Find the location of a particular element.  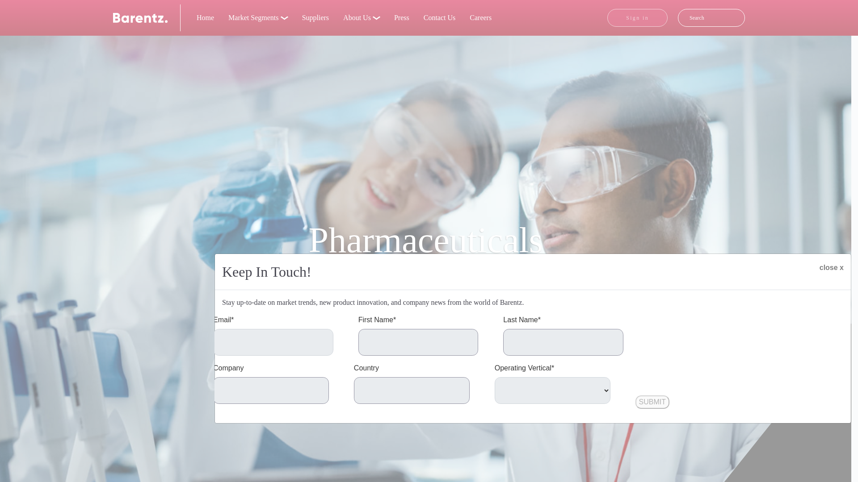

Careers is located at coordinates (480, 18).